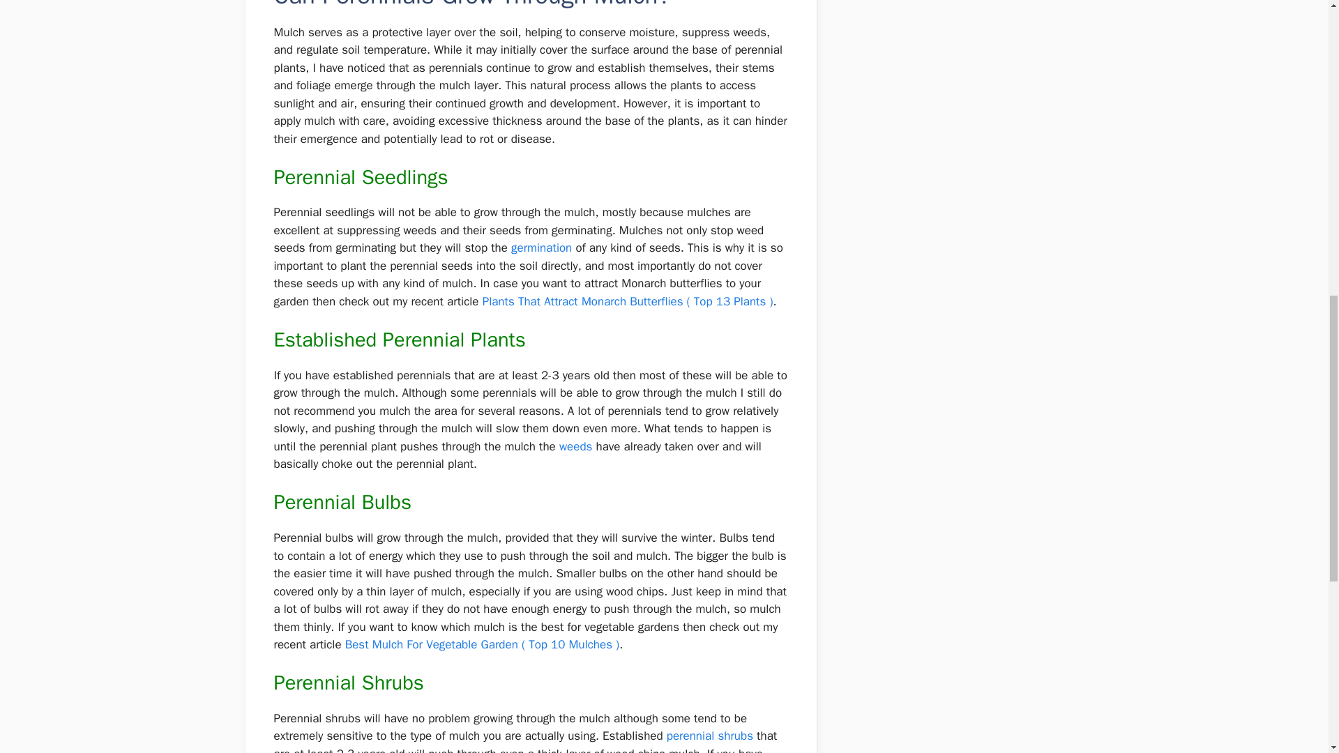  What do you see at coordinates (541, 248) in the screenshot?
I see `germination` at bounding box center [541, 248].